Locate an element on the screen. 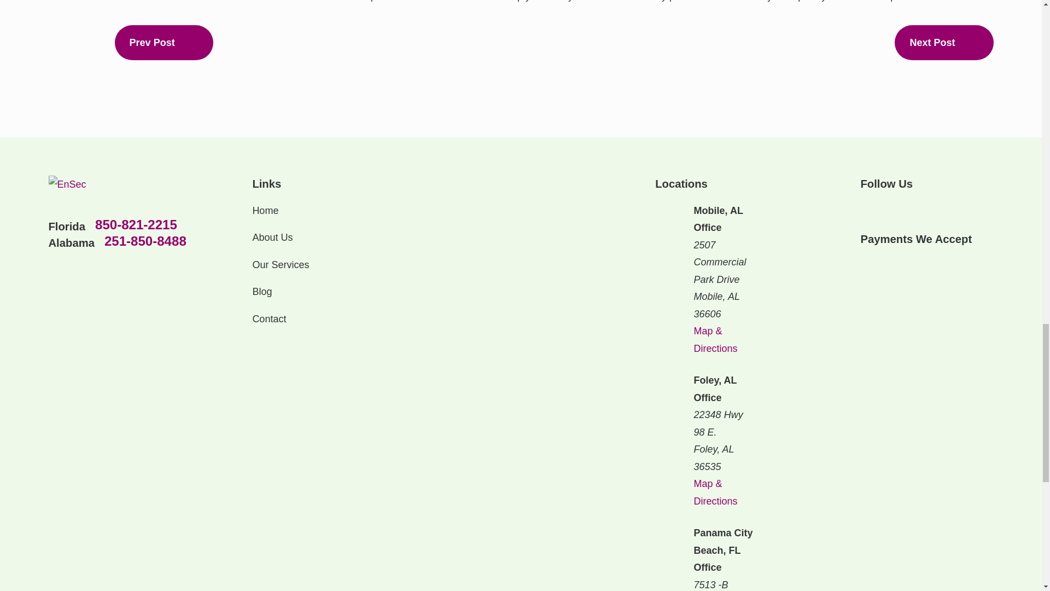  Google Business Profile is located at coordinates (924, 209).